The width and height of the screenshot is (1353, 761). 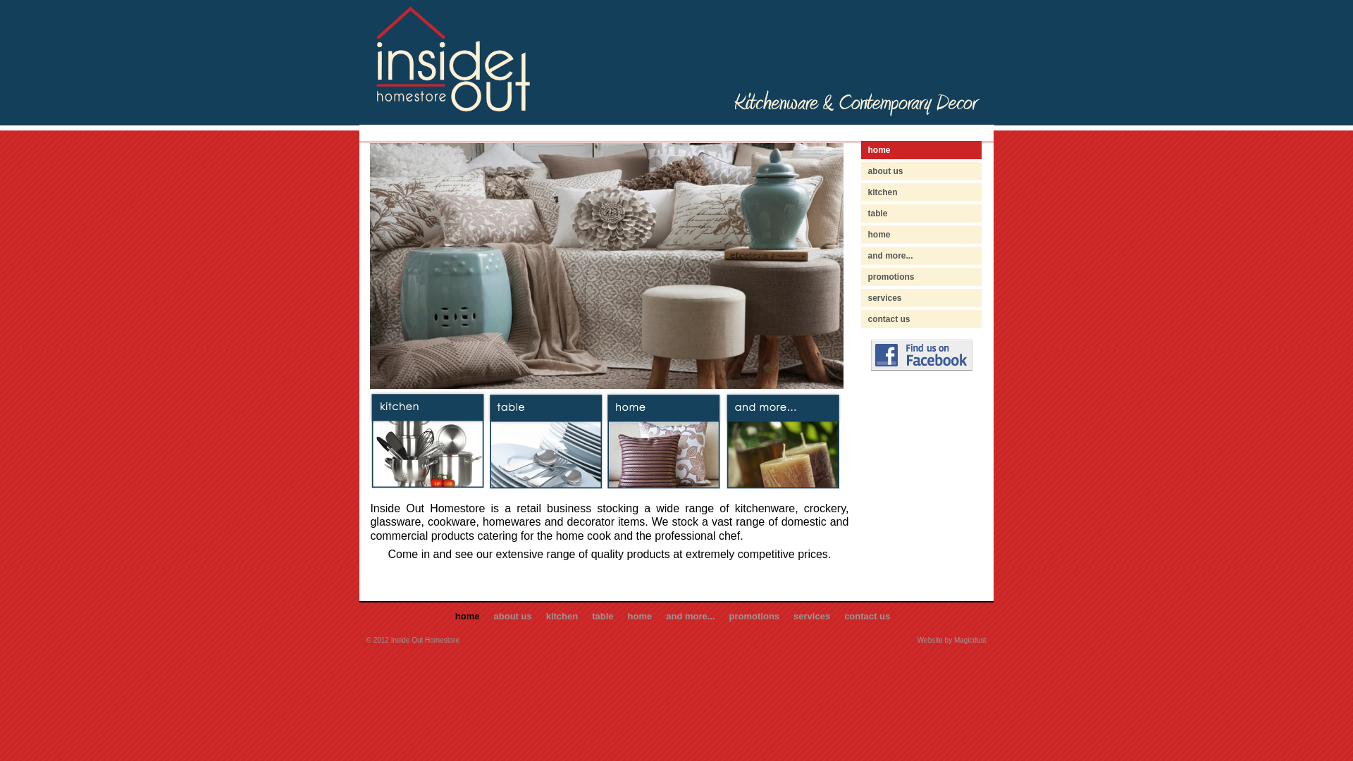 What do you see at coordinates (891, 256) in the screenshot?
I see `and more...` at bounding box center [891, 256].